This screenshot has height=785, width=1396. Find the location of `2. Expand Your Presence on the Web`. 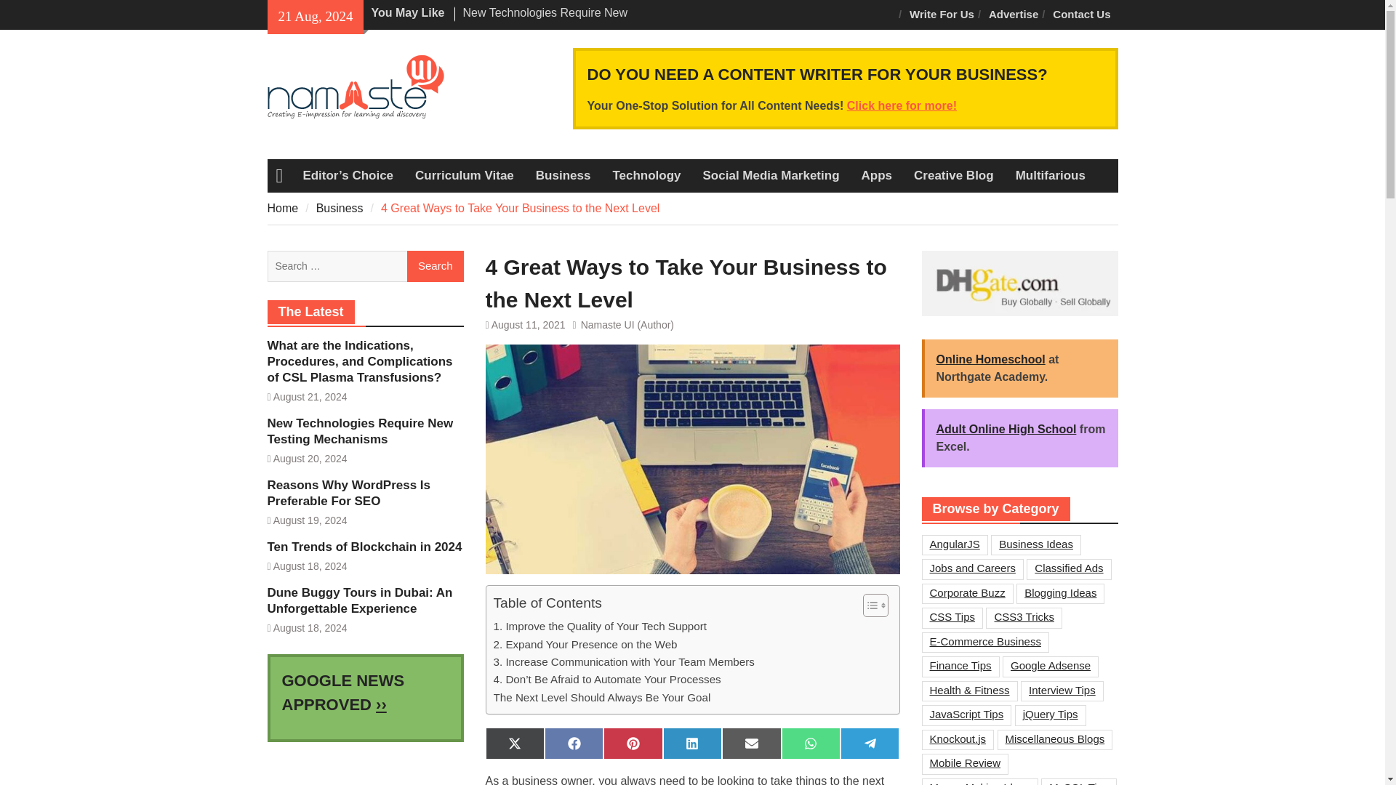

2. Expand Your Presence on the Web is located at coordinates (585, 644).